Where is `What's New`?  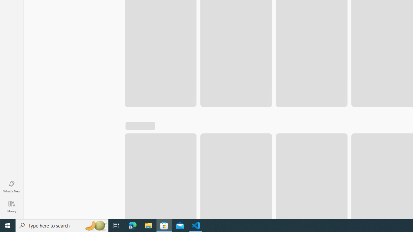 What's New is located at coordinates (12, 186).